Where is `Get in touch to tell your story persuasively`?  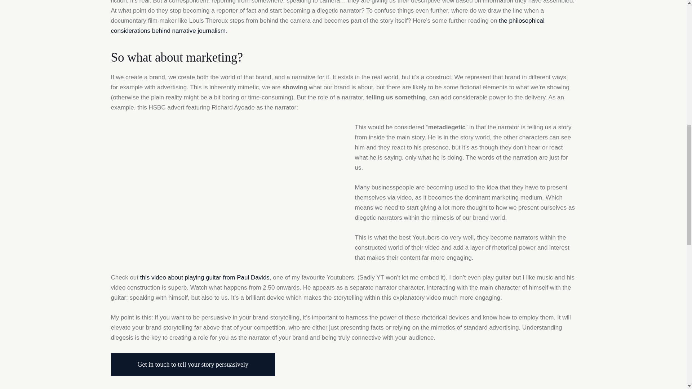
Get in touch to tell your story persuasively is located at coordinates (192, 365).